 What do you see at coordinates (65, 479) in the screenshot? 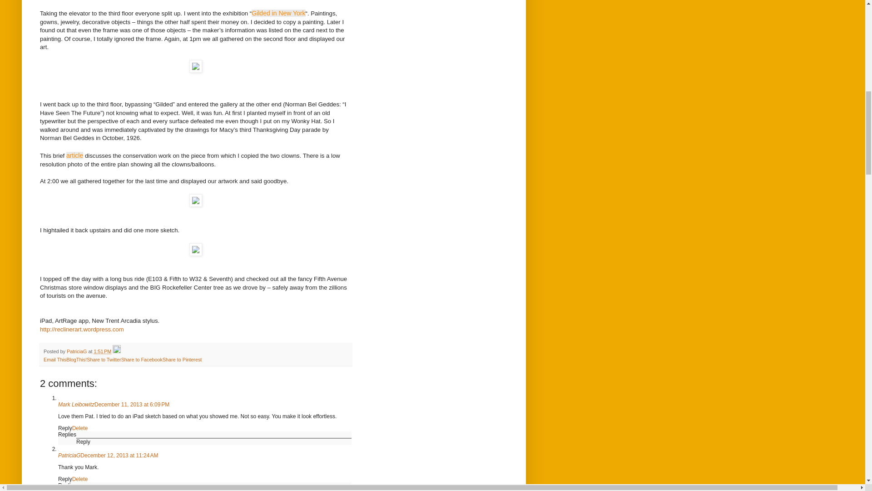
I see `Reply` at bounding box center [65, 479].